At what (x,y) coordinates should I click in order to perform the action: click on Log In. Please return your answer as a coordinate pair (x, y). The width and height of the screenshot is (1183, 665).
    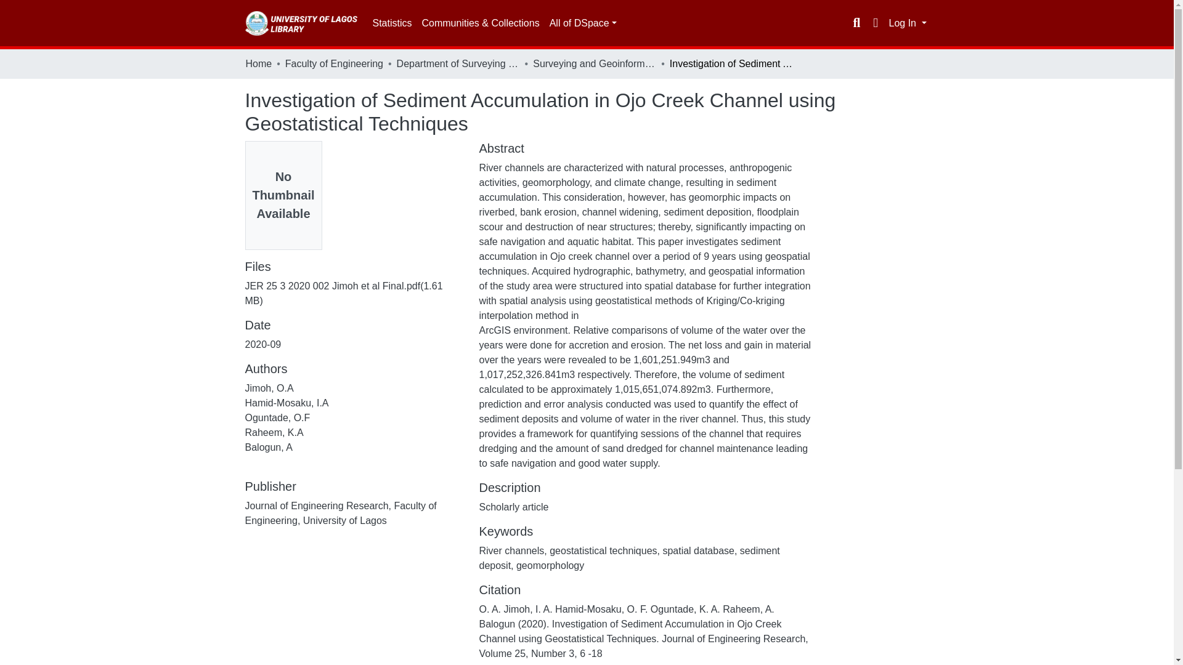
    Looking at the image, I should click on (907, 23).